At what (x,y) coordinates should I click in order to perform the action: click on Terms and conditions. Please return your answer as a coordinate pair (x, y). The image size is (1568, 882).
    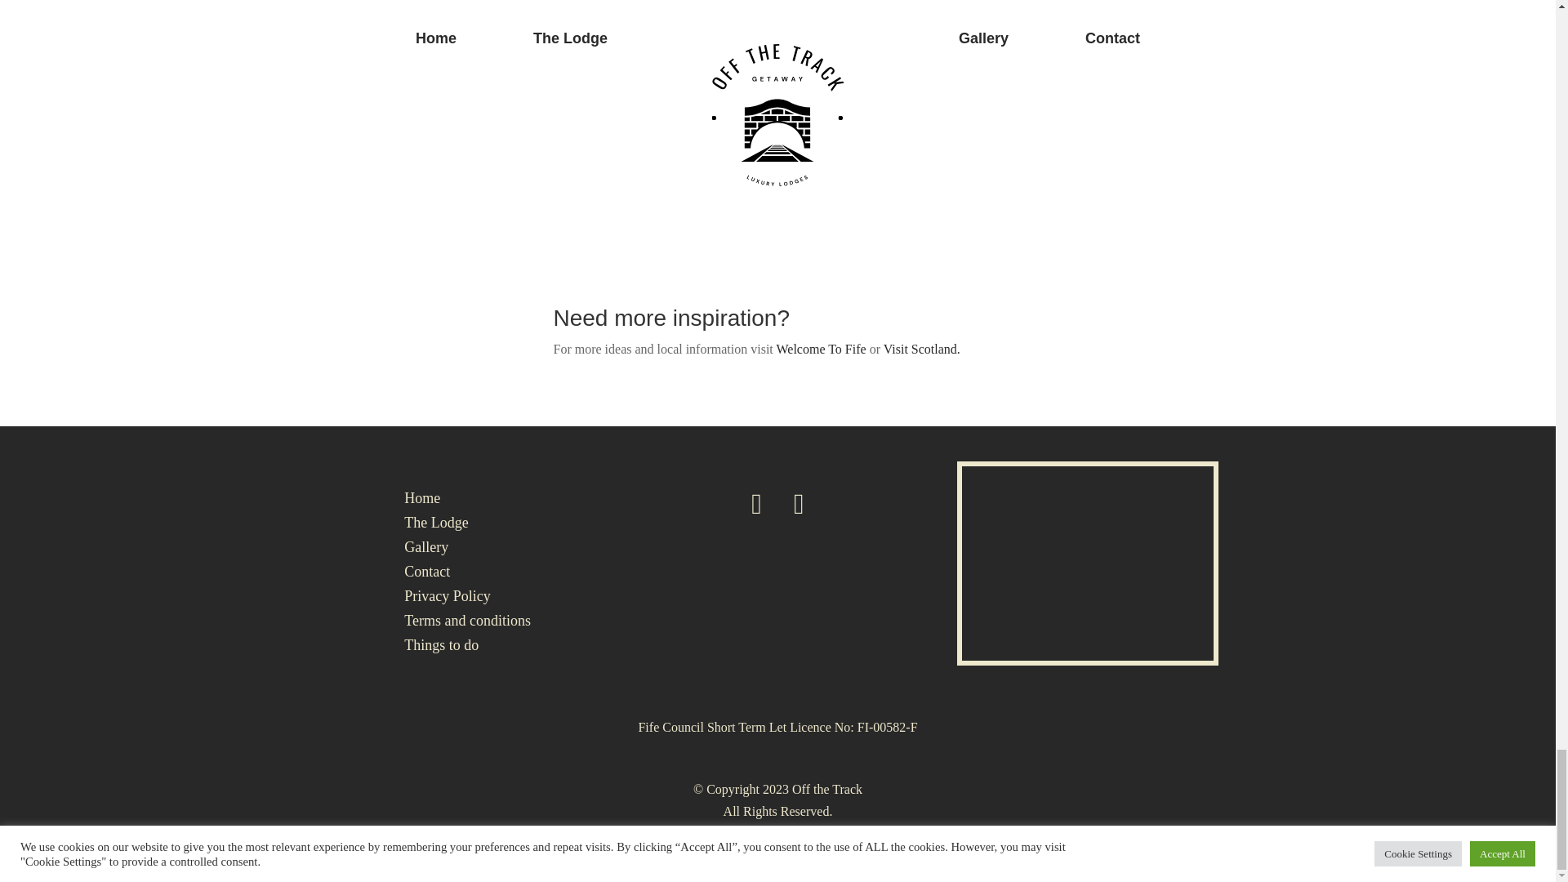
    Looking at the image, I should click on (467, 624).